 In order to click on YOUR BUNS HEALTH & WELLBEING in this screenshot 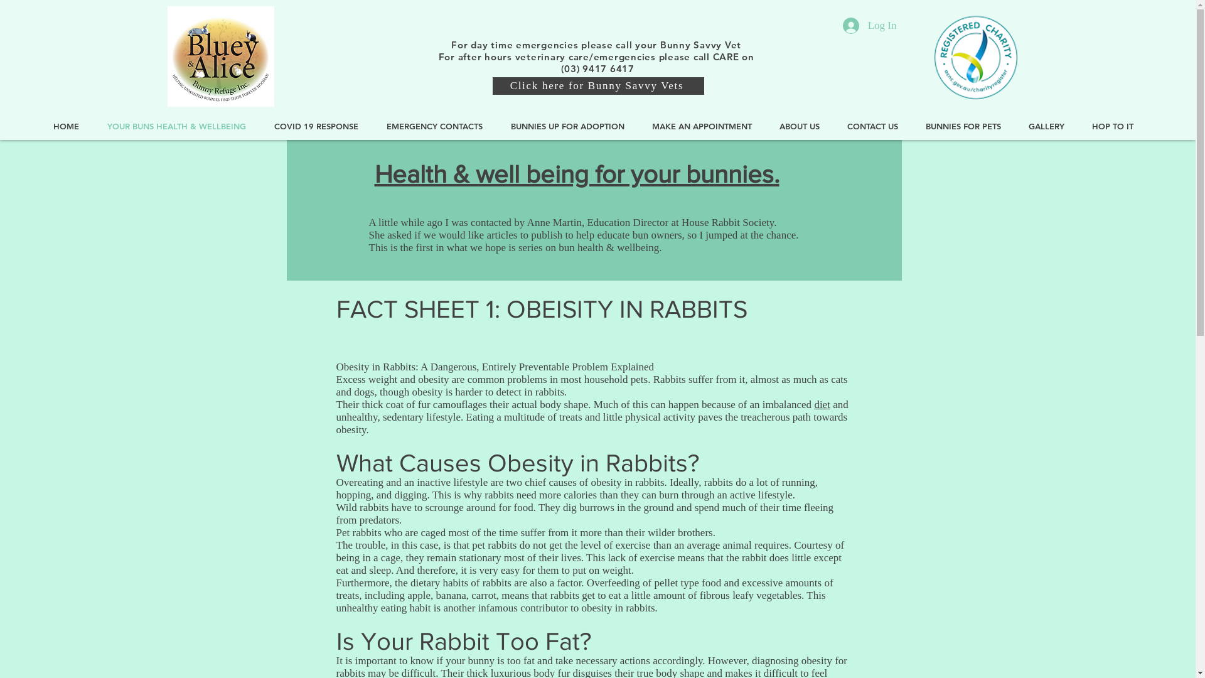, I will do `click(181, 127)`.